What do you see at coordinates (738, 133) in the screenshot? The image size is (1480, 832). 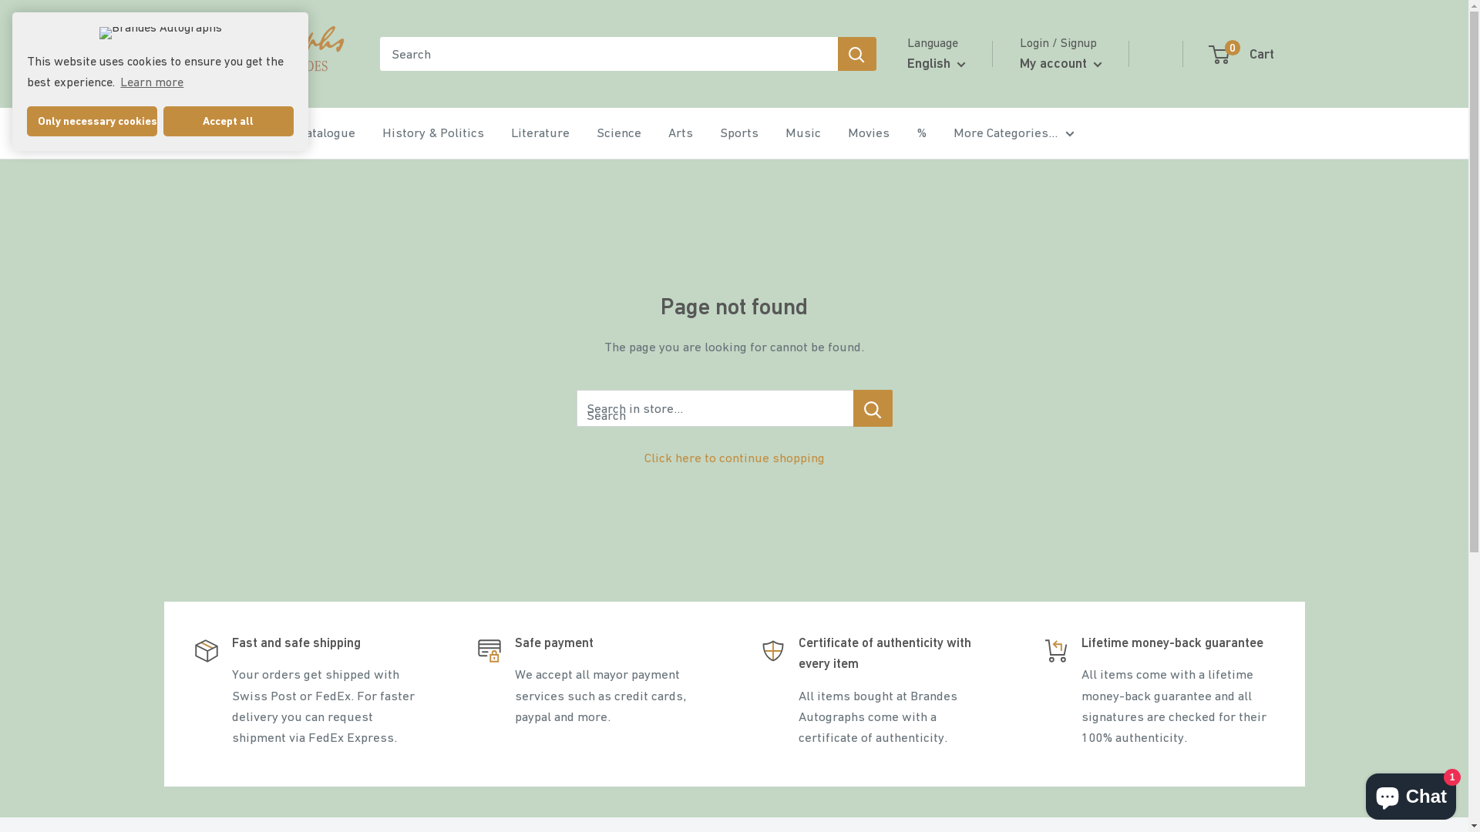 I see `Sports` at bounding box center [738, 133].